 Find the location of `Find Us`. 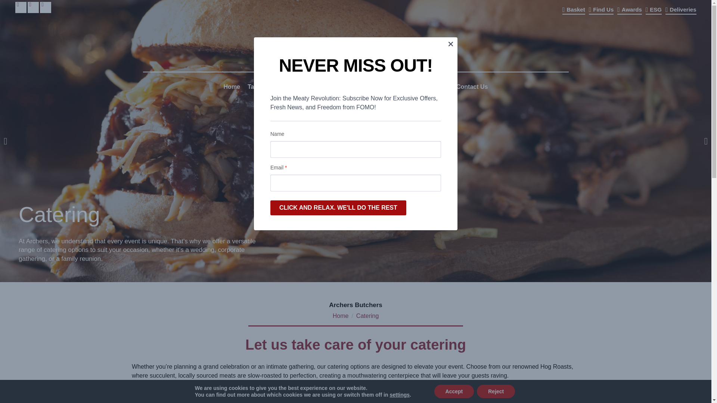

Find Us is located at coordinates (601, 8).